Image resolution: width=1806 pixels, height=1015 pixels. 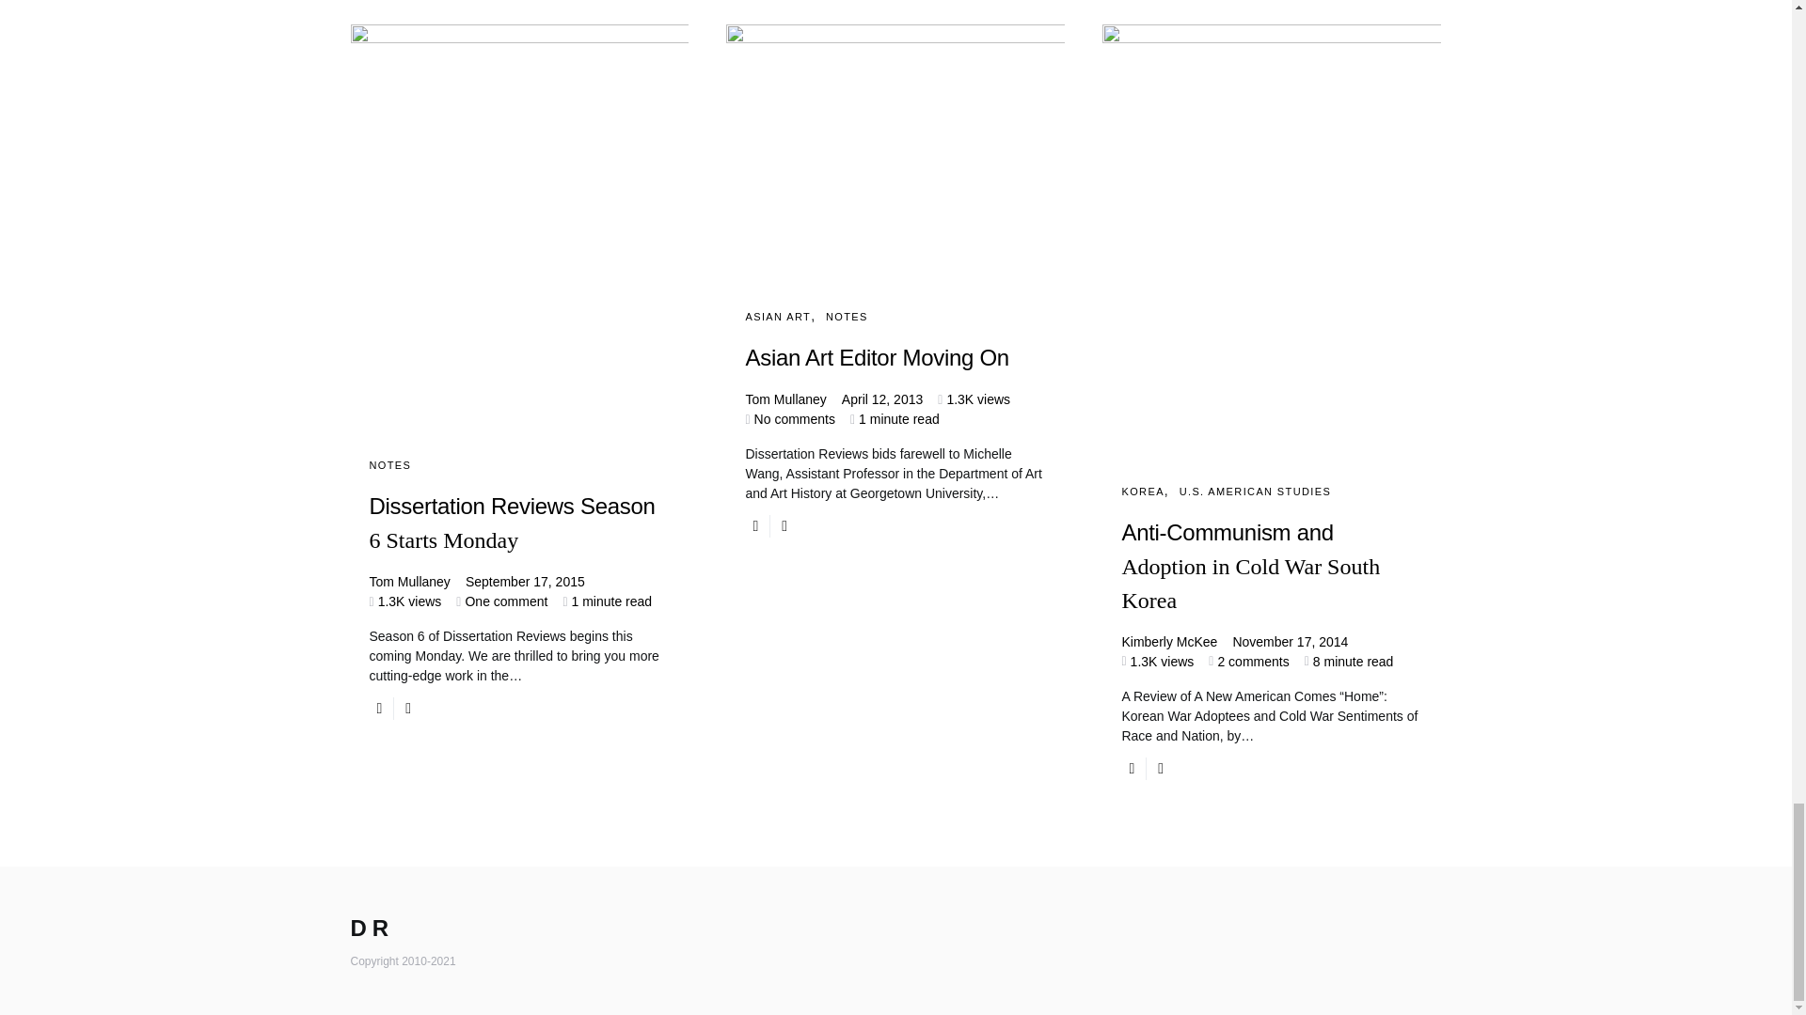 What do you see at coordinates (784, 399) in the screenshot?
I see `View all posts by Tom Mullaney` at bounding box center [784, 399].